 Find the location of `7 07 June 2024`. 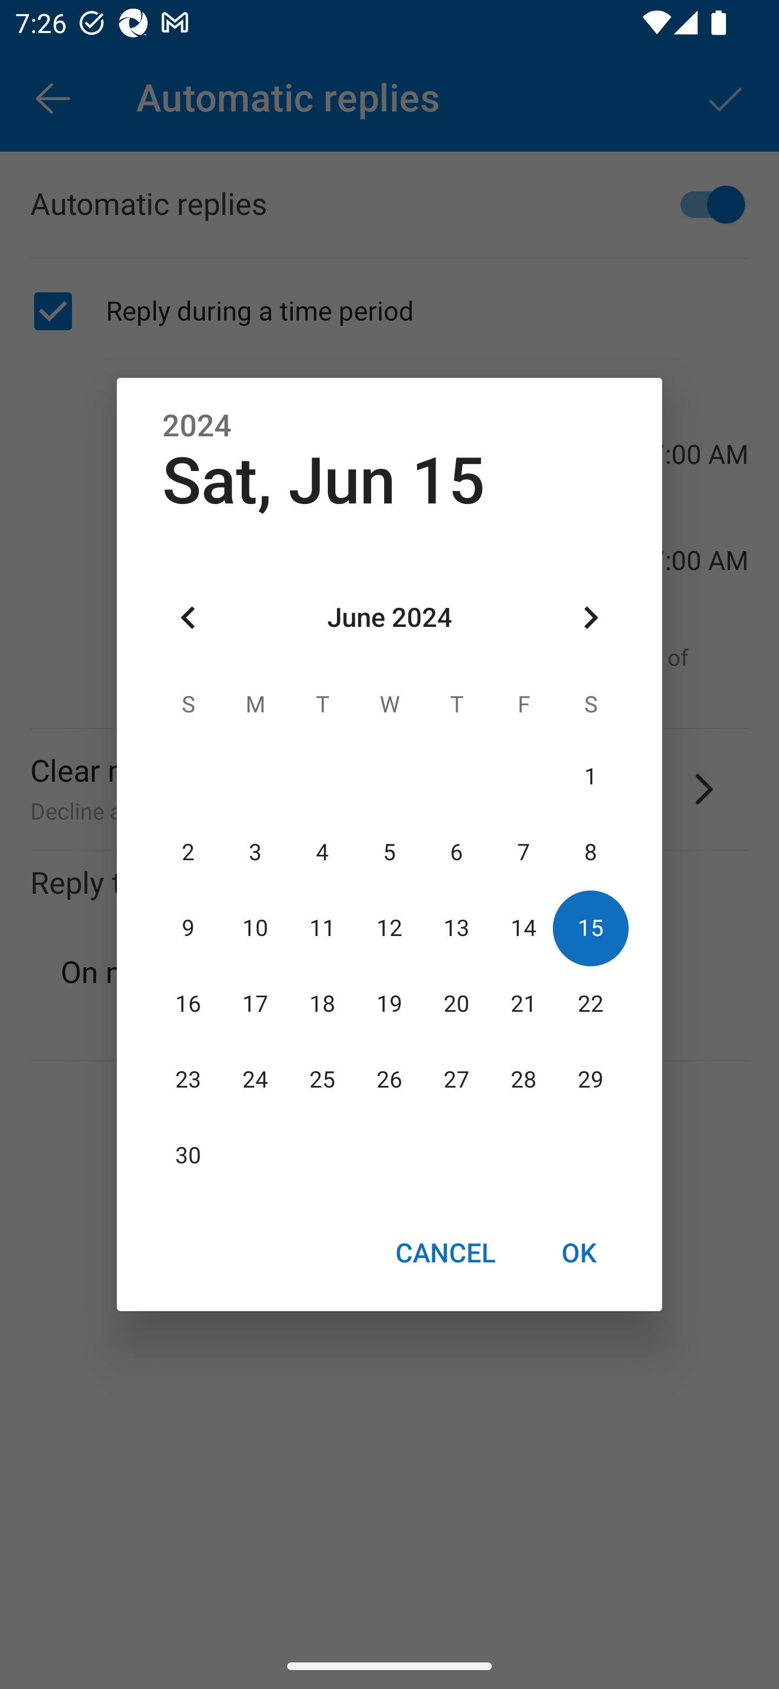

7 07 June 2024 is located at coordinates (523, 852).